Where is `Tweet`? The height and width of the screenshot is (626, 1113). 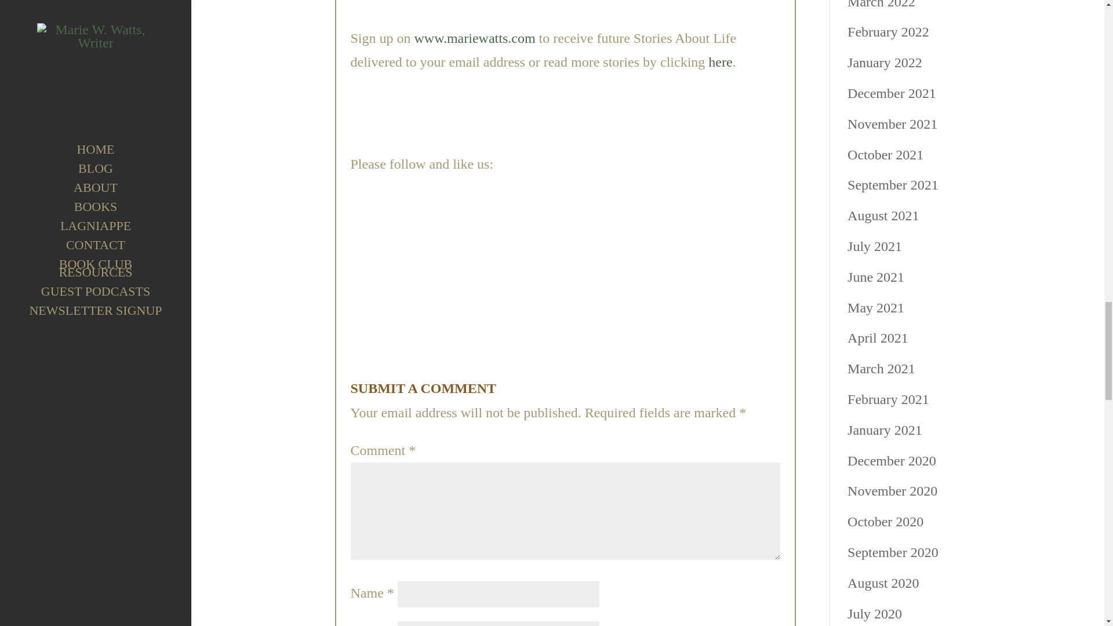
Tweet is located at coordinates (611, 250).